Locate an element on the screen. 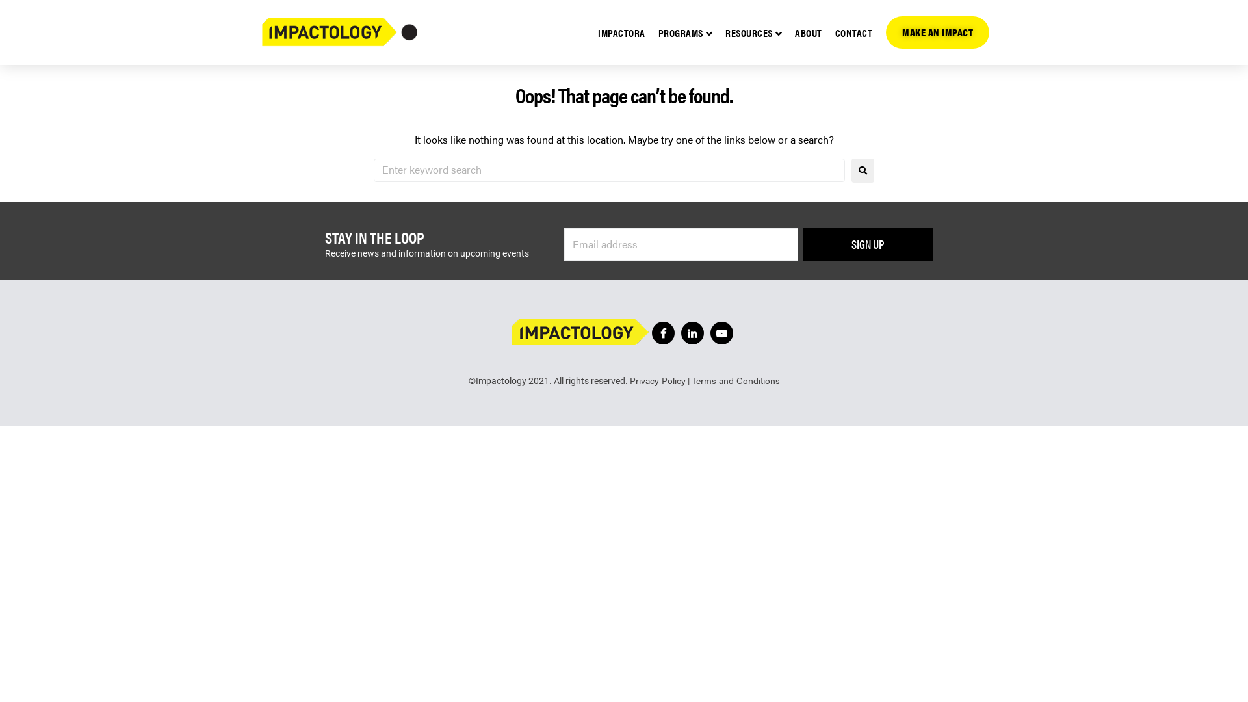 Image resolution: width=1248 pixels, height=702 pixels. IMPACTORA is located at coordinates (621, 32).